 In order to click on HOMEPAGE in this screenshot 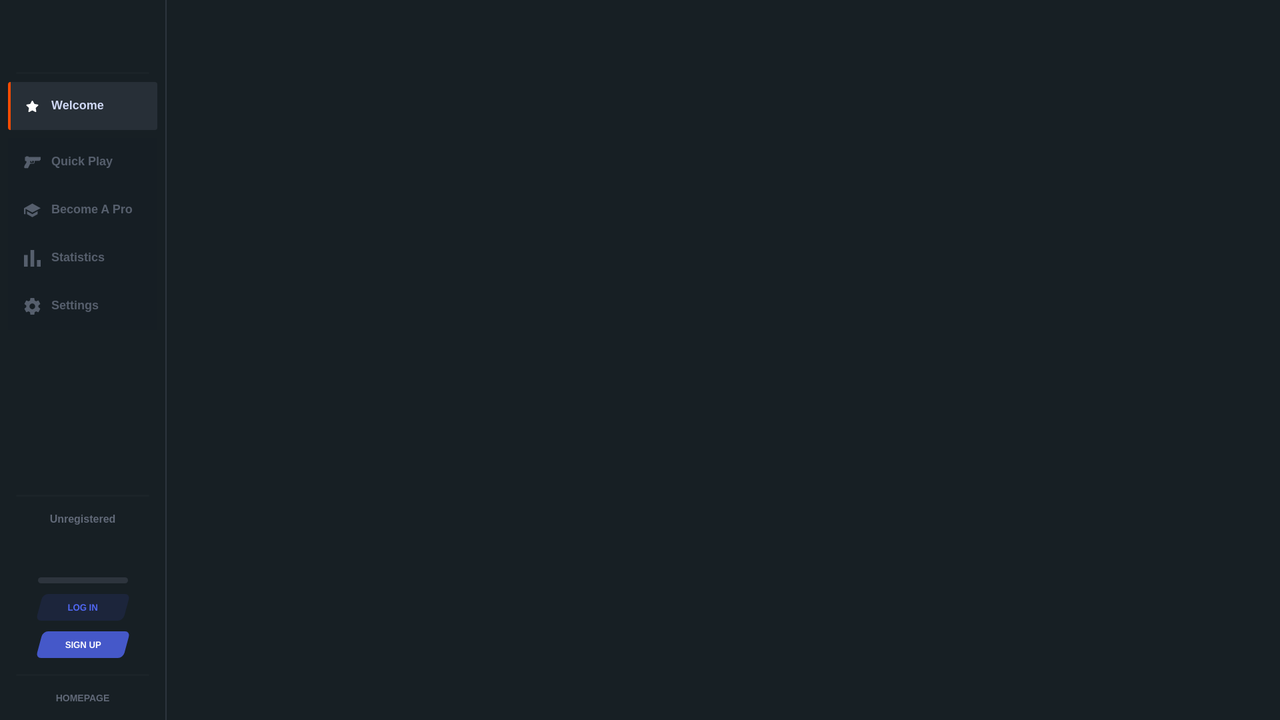, I will do `click(83, 698)`.